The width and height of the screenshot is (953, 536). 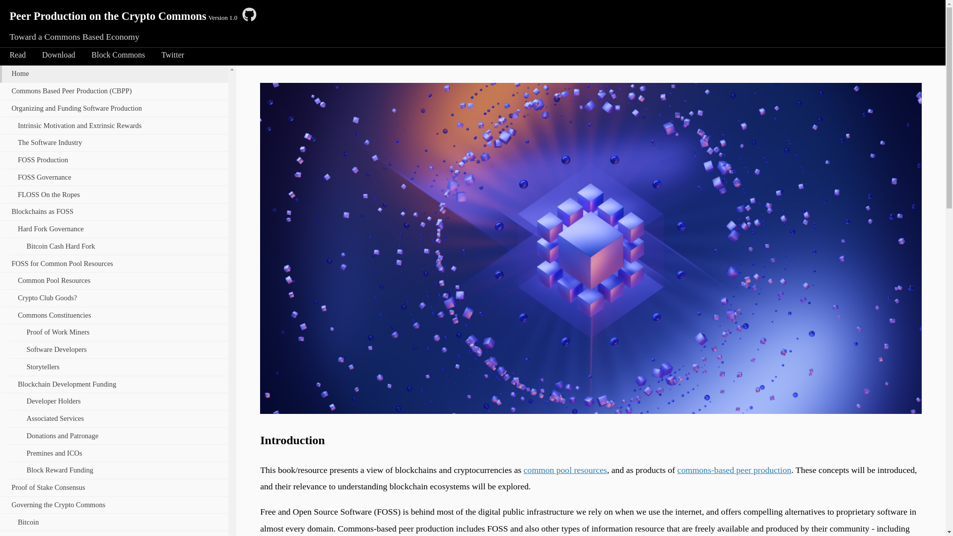 I want to click on Bitcoin, so click(x=114, y=522).